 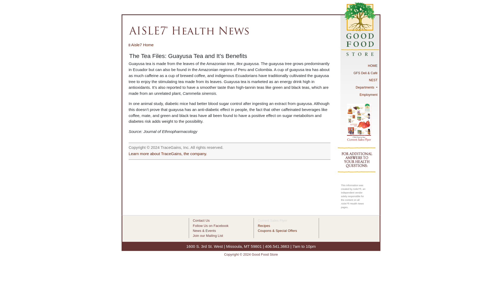 I want to click on Follow Us on Facebook, so click(x=210, y=226).